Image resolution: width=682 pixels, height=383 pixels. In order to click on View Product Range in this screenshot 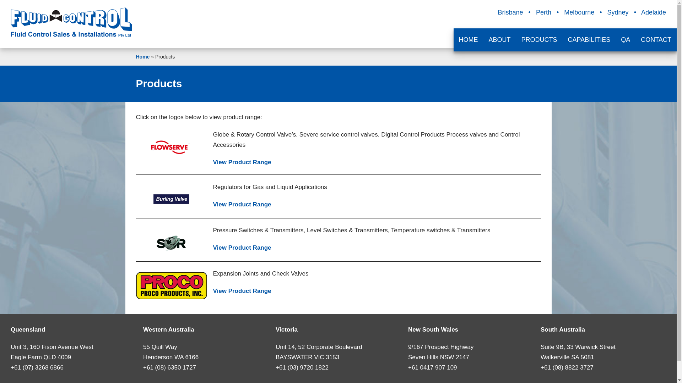, I will do `click(242, 204)`.